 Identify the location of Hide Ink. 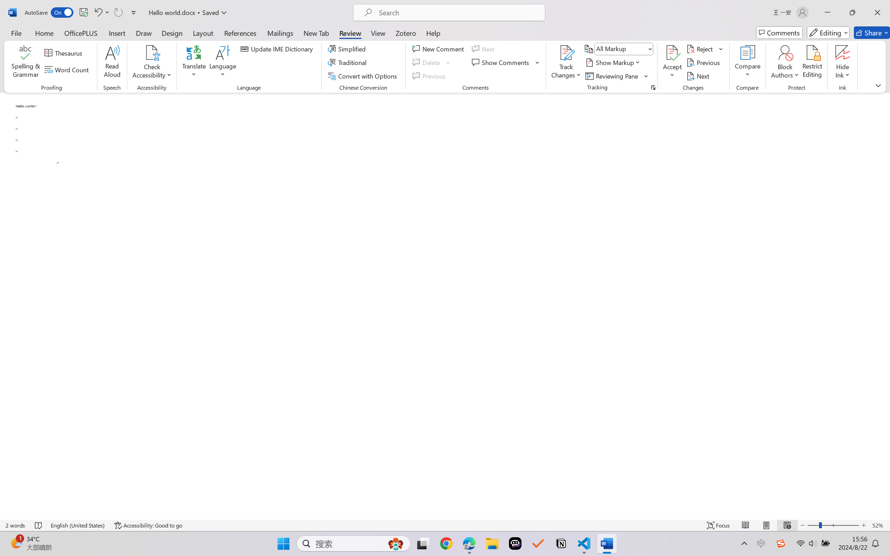
(843, 63).